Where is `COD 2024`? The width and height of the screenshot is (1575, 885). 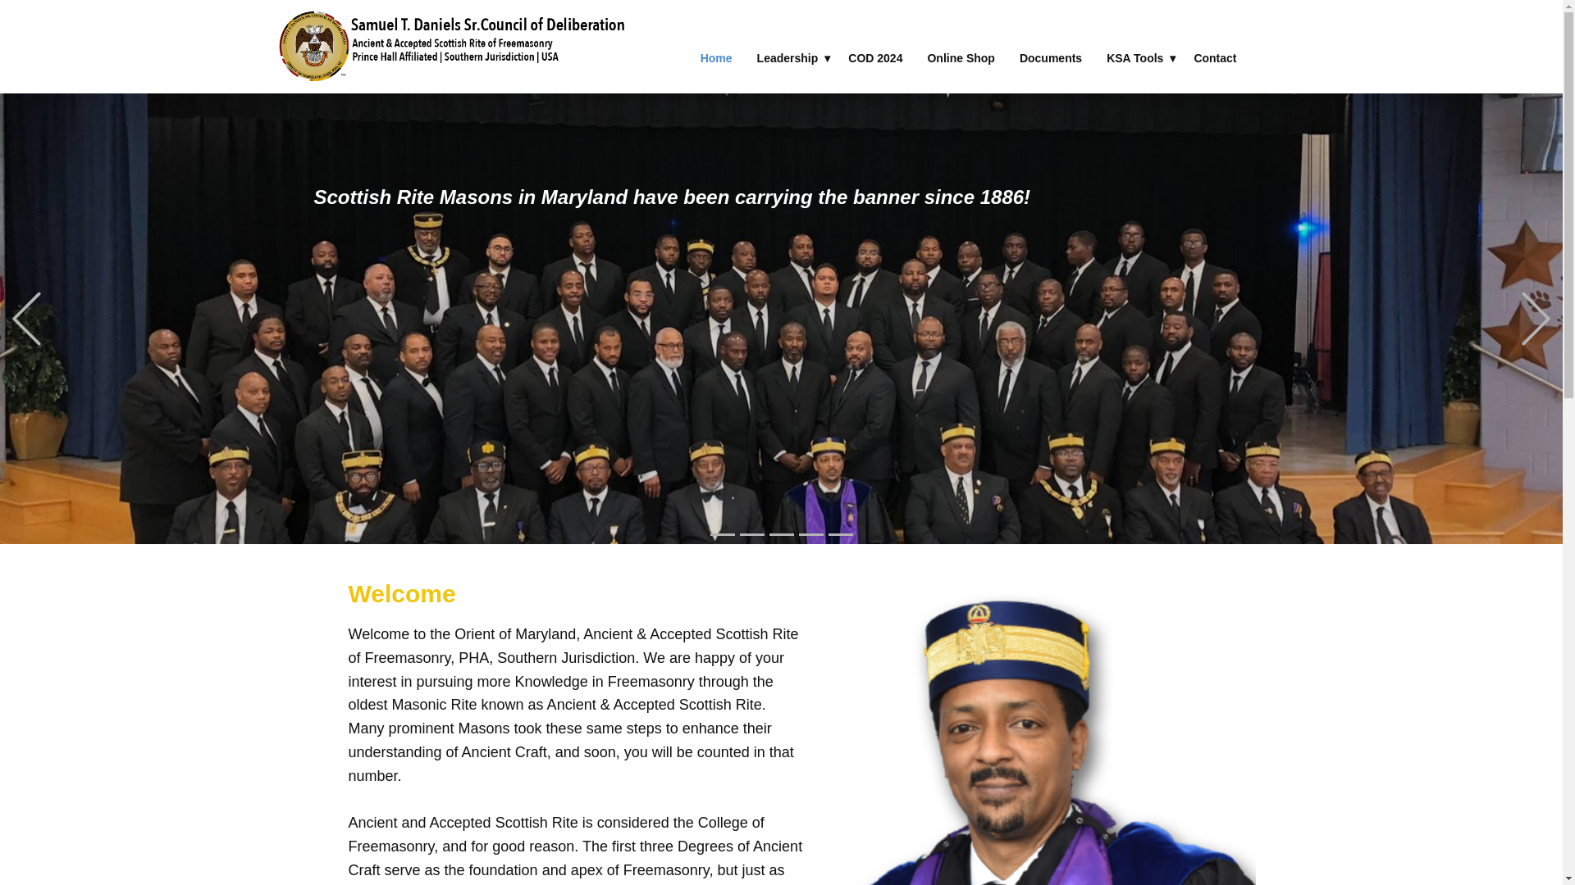 COD 2024 is located at coordinates (875, 57).